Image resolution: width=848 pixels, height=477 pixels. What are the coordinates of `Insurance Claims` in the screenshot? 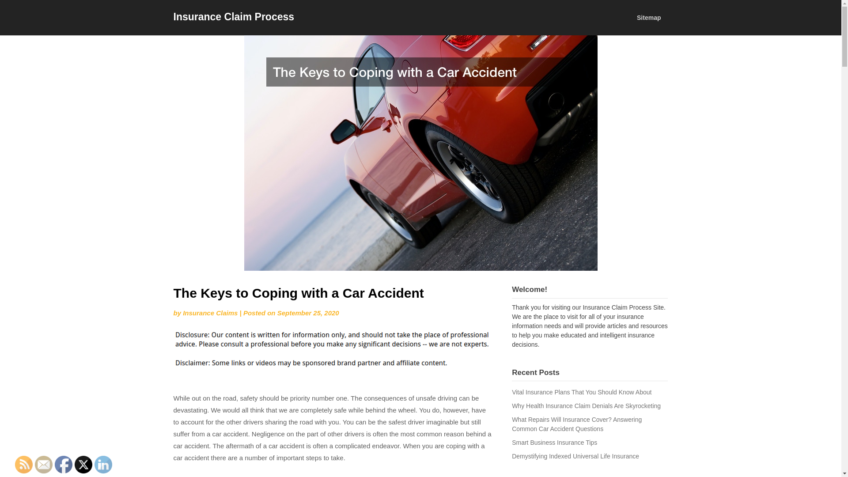 It's located at (210, 313).